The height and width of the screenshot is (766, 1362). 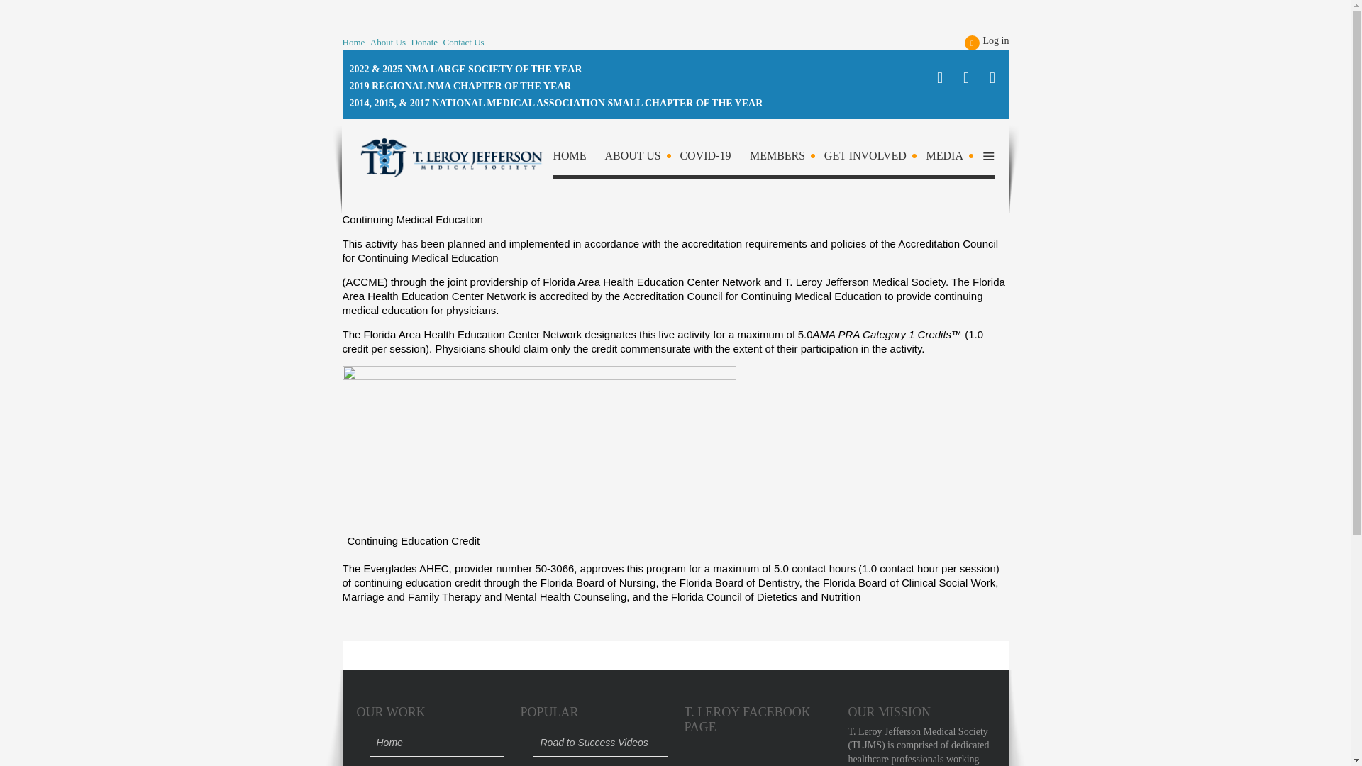 I want to click on HOME, so click(x=577, y=159).